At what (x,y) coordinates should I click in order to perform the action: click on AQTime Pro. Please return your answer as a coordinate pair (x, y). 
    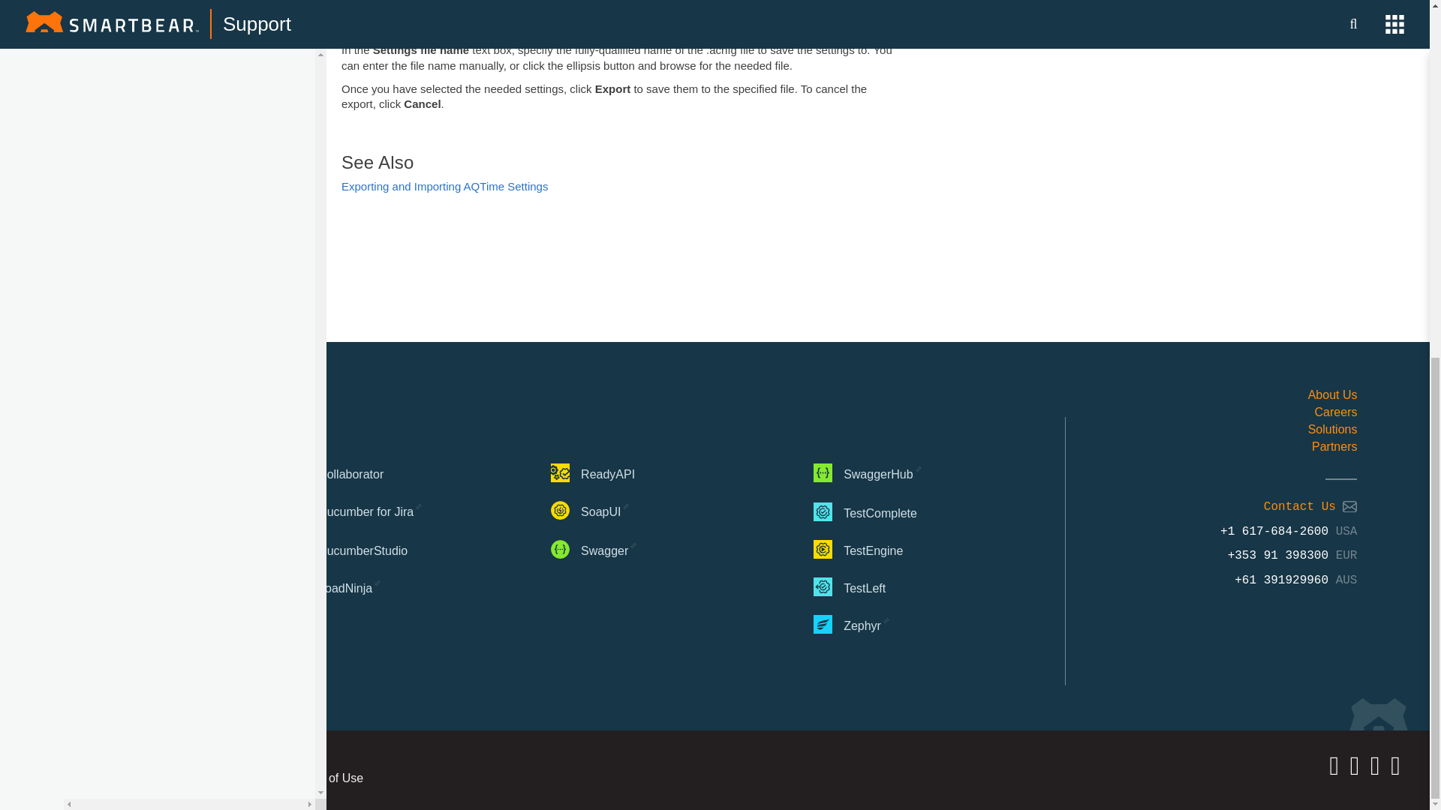
    Looking at the image, I should click on (74, 511).